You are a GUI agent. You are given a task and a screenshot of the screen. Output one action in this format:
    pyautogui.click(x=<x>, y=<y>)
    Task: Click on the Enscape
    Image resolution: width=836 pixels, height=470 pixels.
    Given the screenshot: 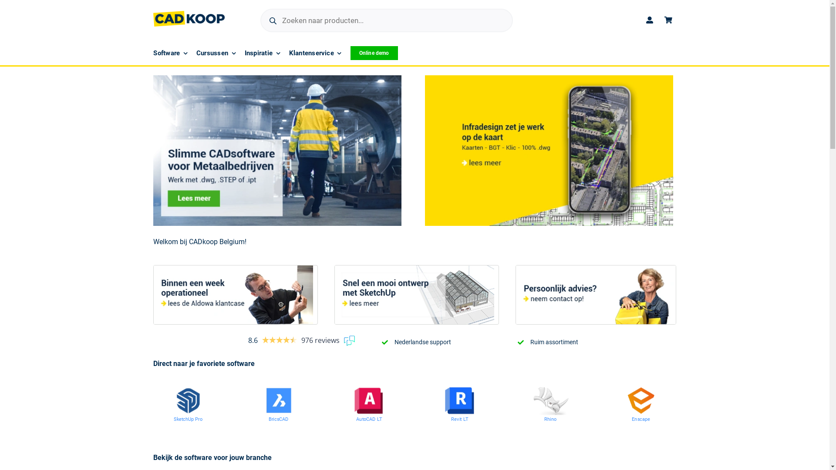 What is the action you would take?
    pyautogui.click(x=645, y=420)
    